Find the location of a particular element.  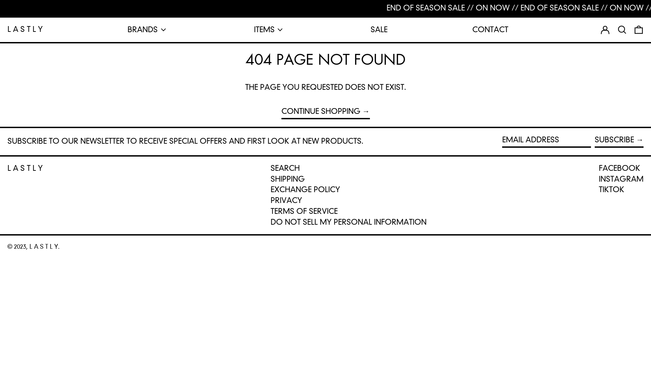

PRIVACY is located at coordinates (286, 201).